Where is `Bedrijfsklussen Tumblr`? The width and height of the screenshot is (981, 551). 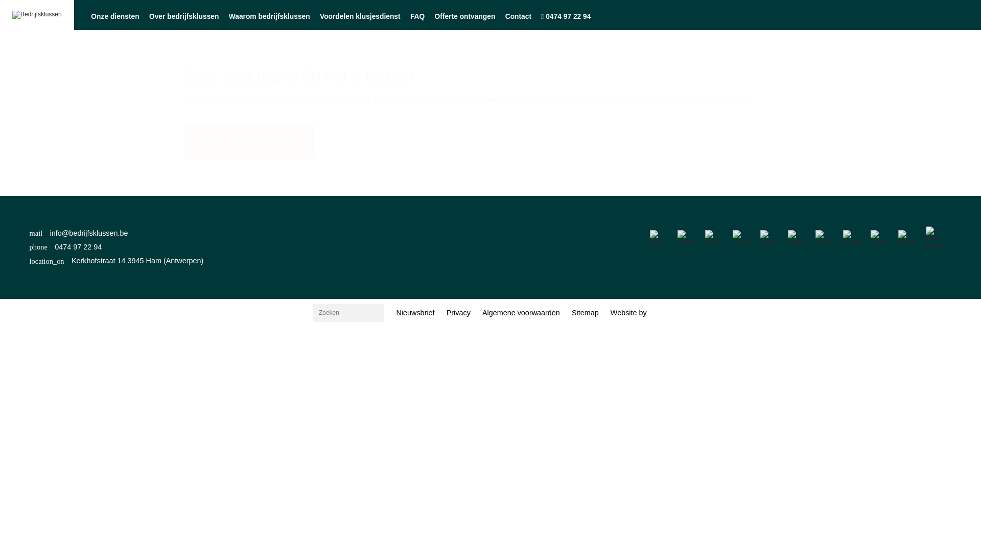
Bedrijfsklussen Tumblr is located at coordinates (470, 235).